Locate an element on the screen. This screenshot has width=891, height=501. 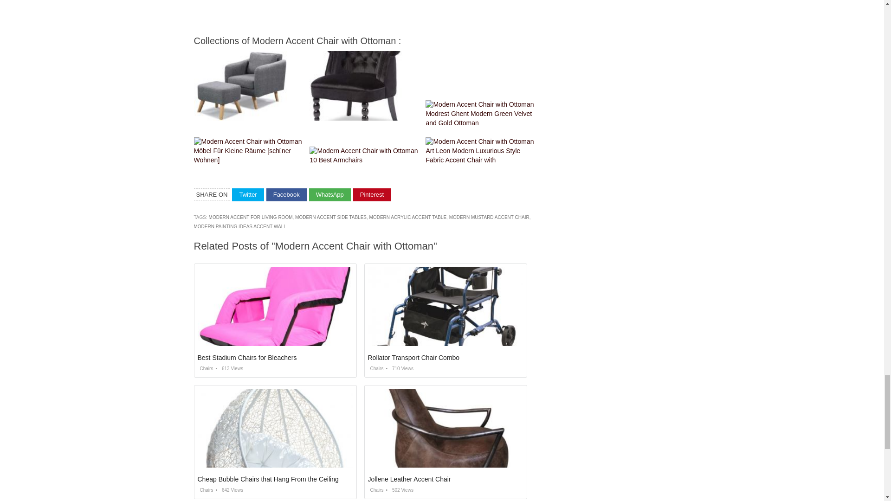
Twitter is located at coordinates (248, 195).